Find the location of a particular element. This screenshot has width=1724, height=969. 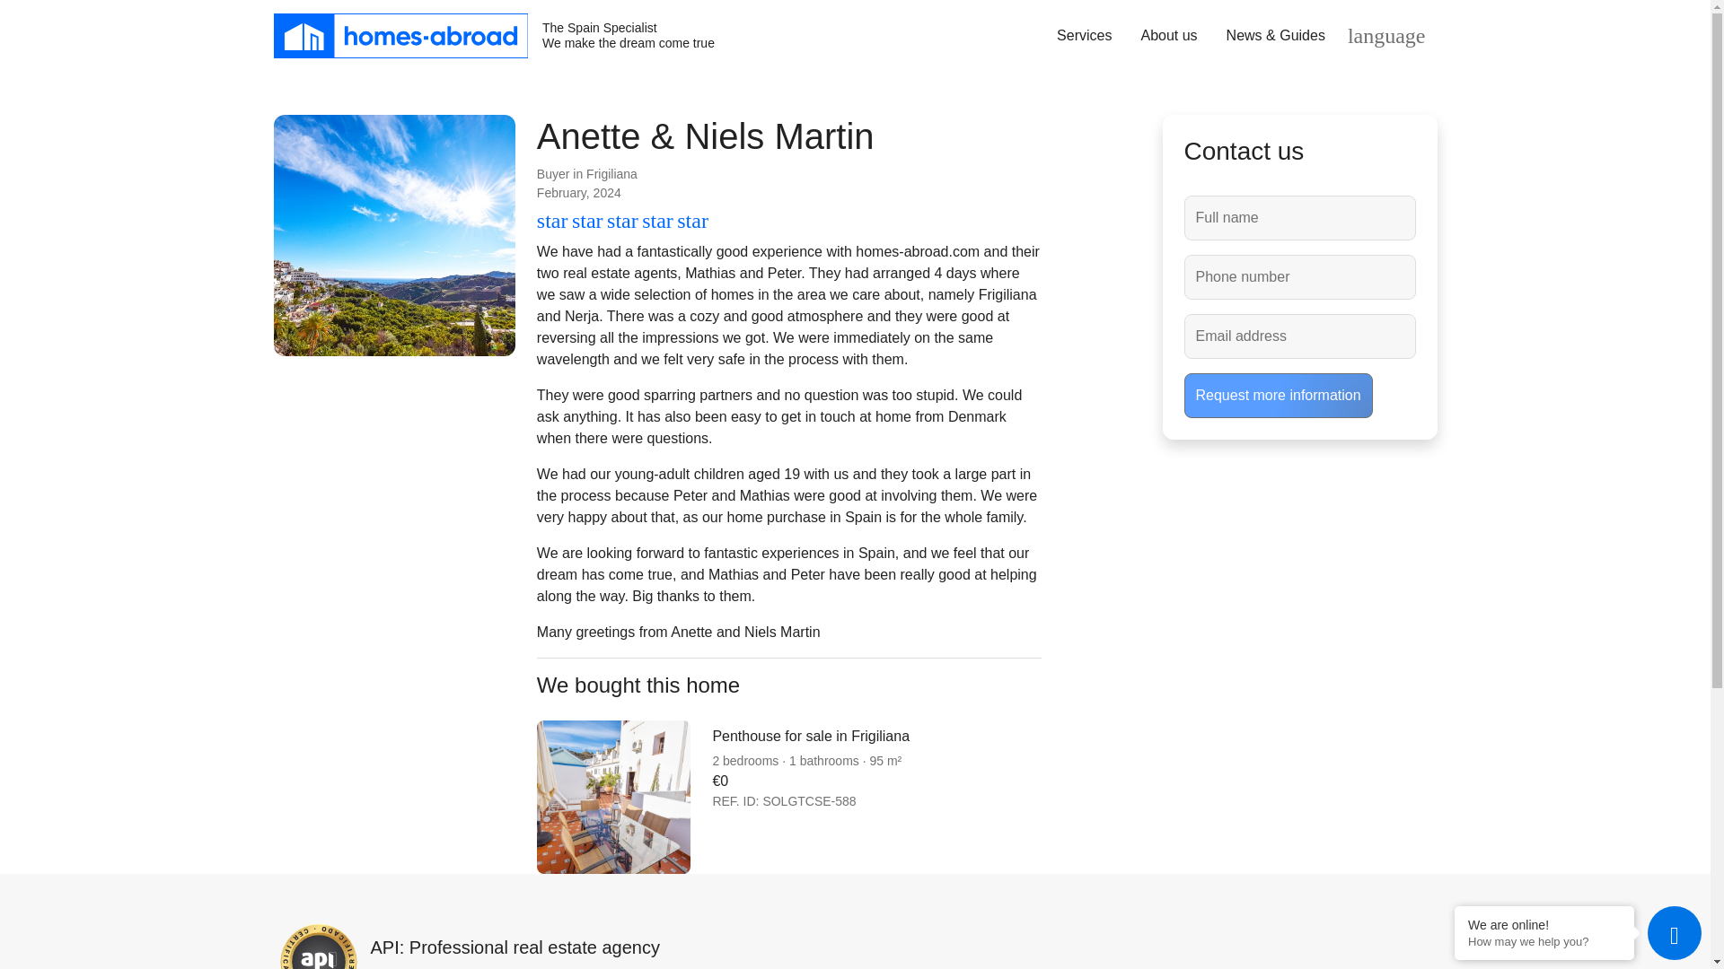

language is located at coordinates (1388, 36).